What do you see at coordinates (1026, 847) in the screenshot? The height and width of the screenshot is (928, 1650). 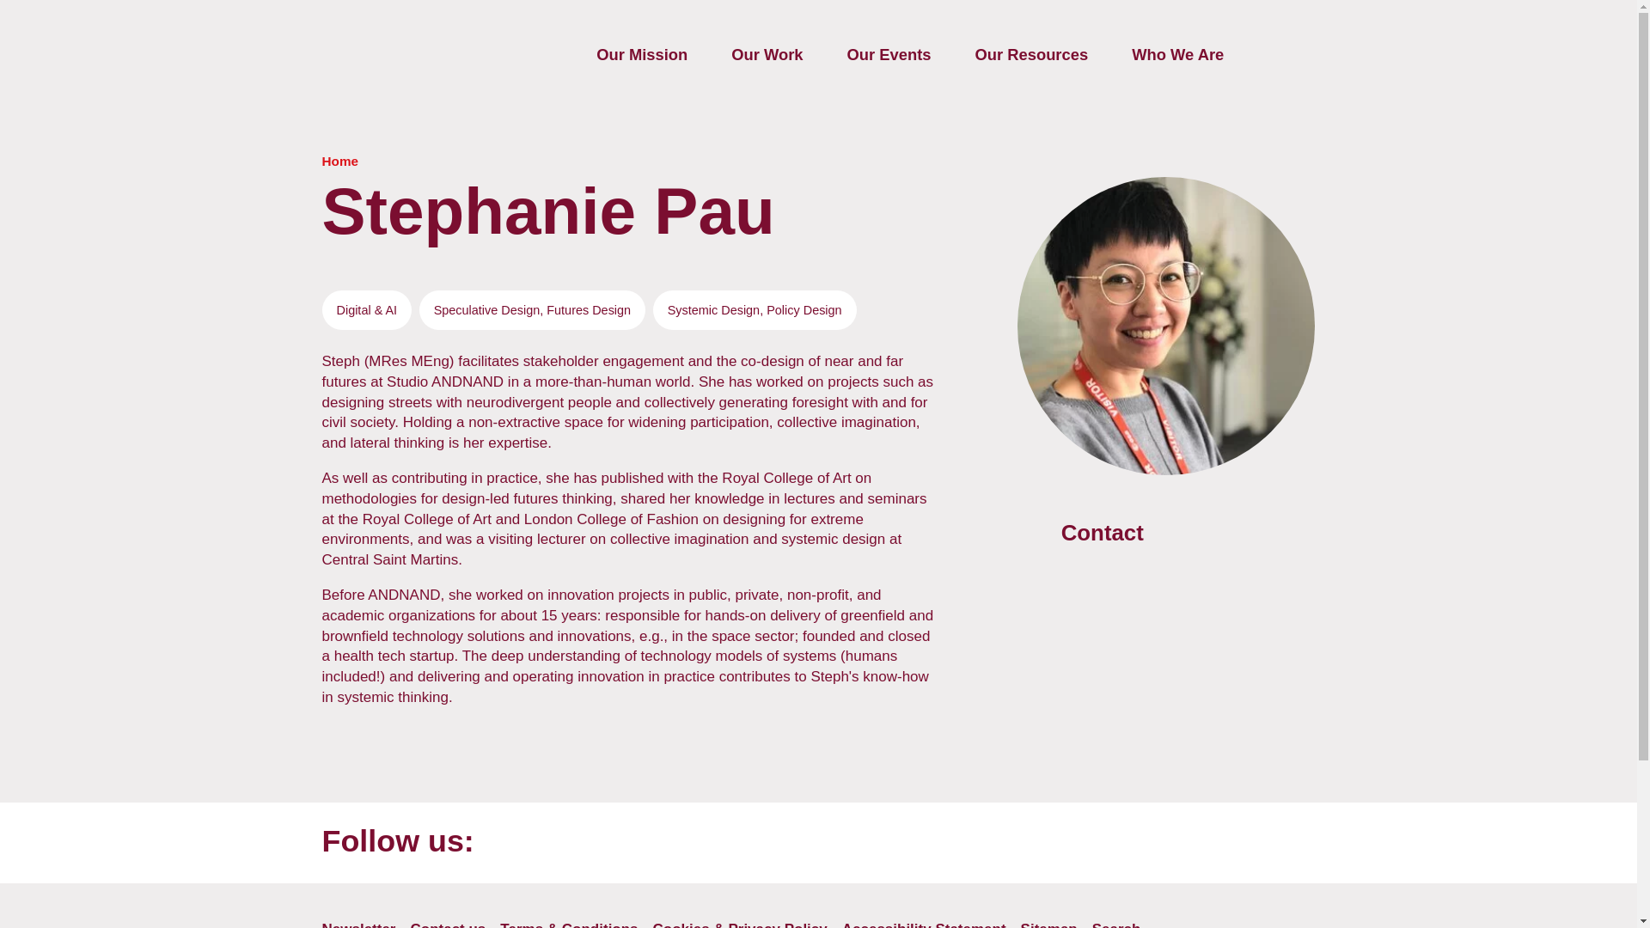 I see `Follow Design Council on LinkedIn` at bounding box center [1026, 847].